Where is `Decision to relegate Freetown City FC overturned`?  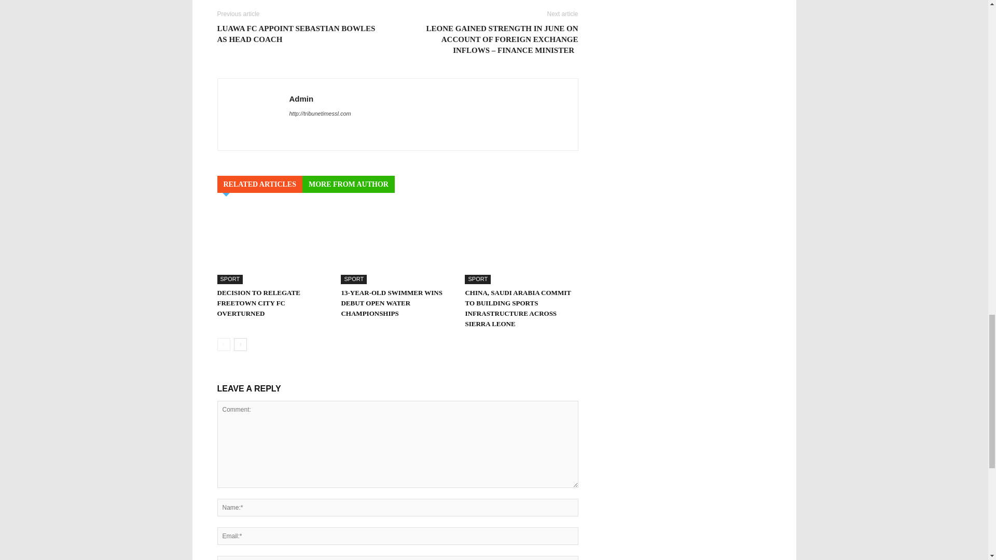 Decision to relegate Freetown City FC overturned is located at coordinates (258, 303).